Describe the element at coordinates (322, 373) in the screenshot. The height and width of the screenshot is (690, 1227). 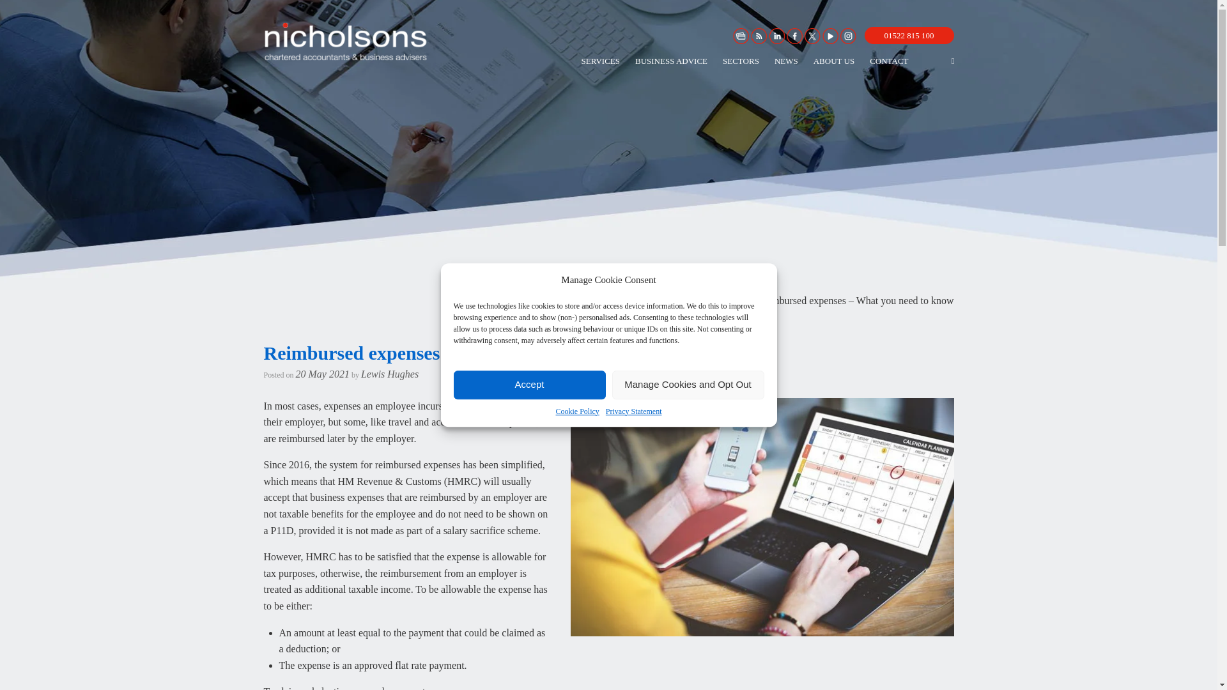
I see `3:51 pm` at that location.